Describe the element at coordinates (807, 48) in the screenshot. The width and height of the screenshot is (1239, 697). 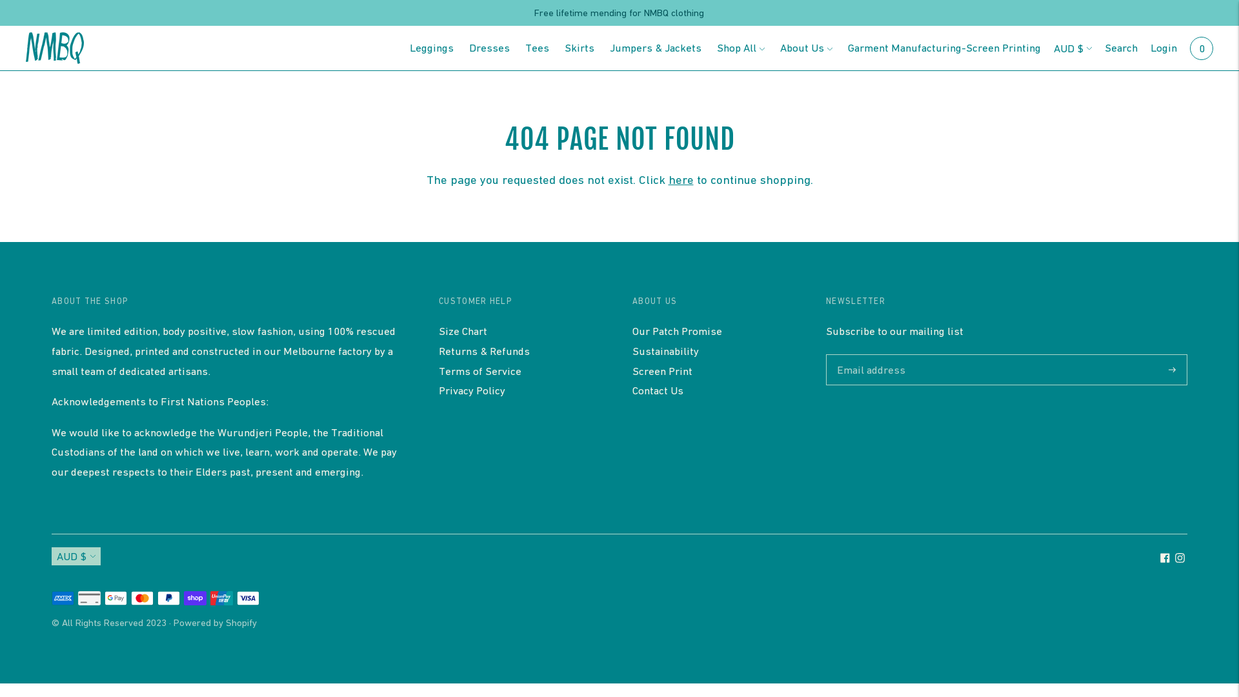
I see `About Us` at that location.